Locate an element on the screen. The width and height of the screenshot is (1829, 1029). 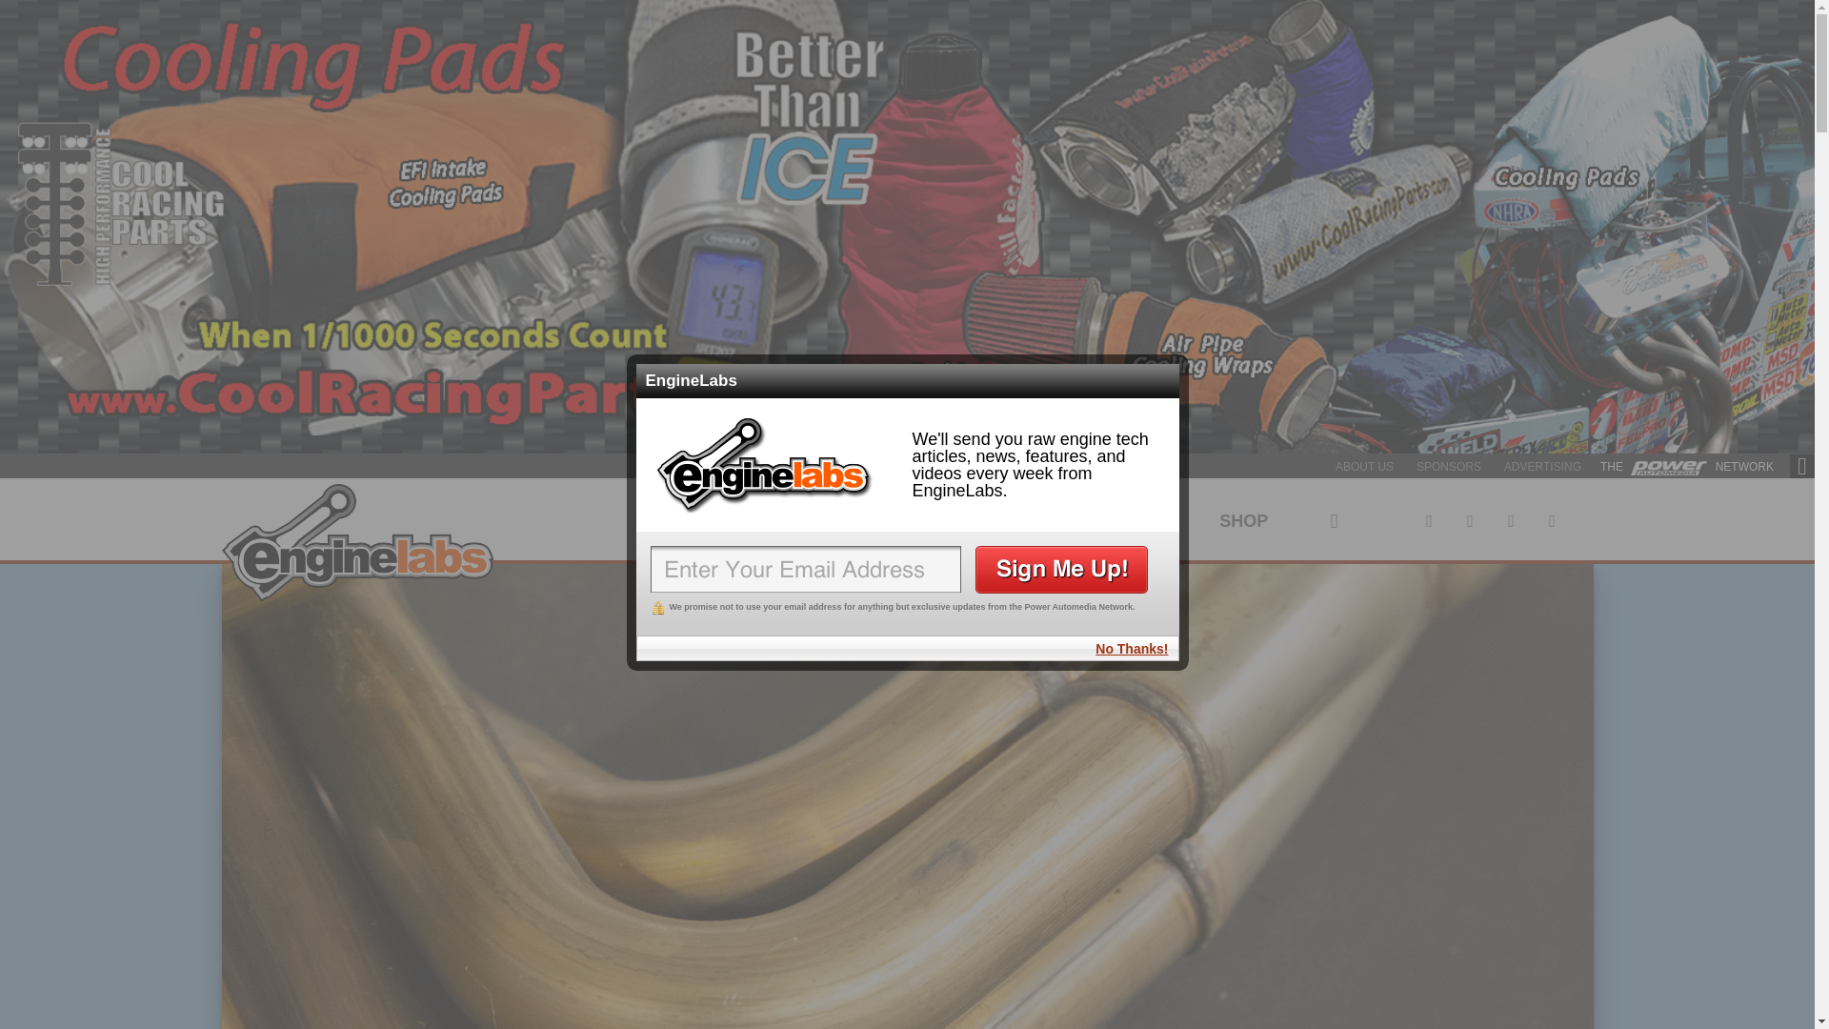
News is located at coordinates (659, 518).